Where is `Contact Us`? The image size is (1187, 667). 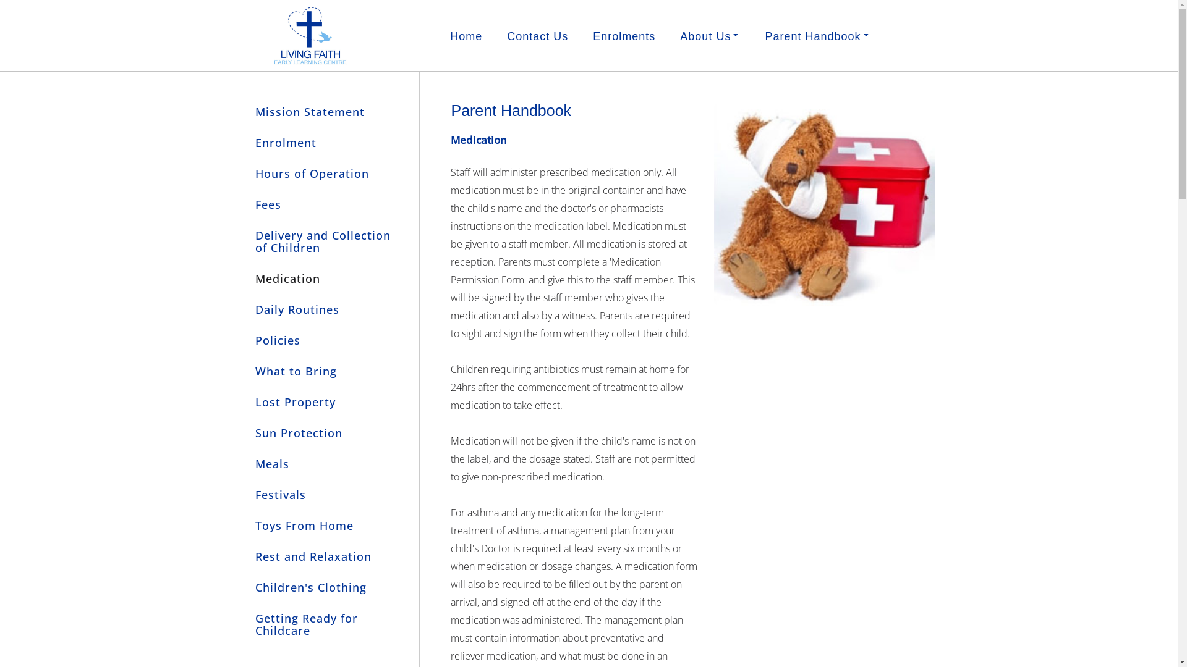
Contact Us is located at coordinates (538, 36).